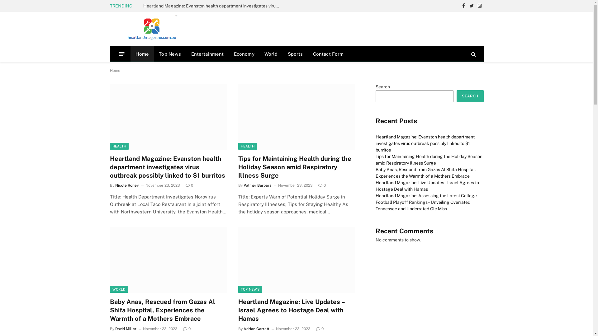 The height and width of the screenshot is (336, 598). I want to click on Home, so click(142, 54).